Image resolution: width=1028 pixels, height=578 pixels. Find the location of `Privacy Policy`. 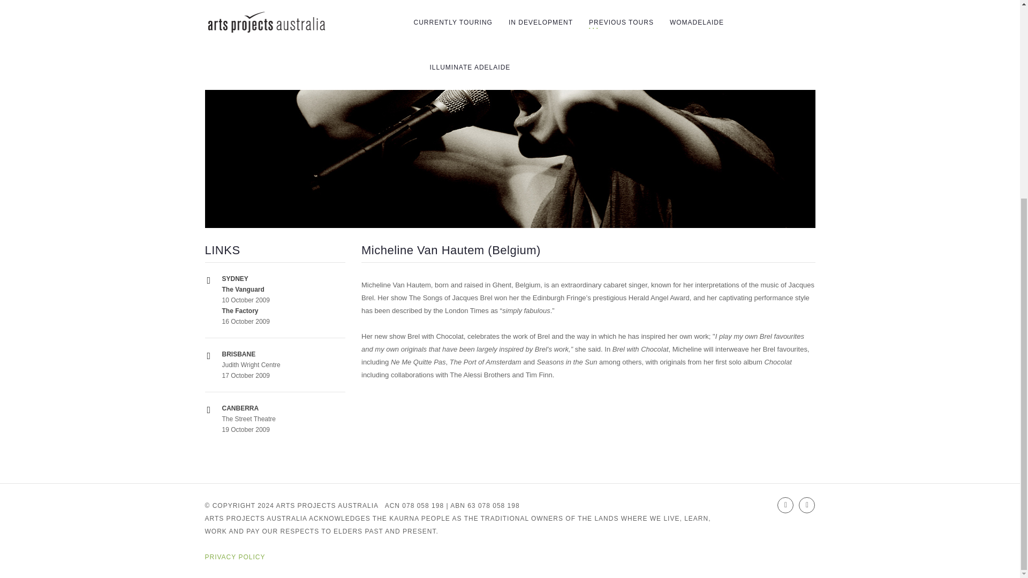

Privacy Policy is located at coordinates (235, 557).